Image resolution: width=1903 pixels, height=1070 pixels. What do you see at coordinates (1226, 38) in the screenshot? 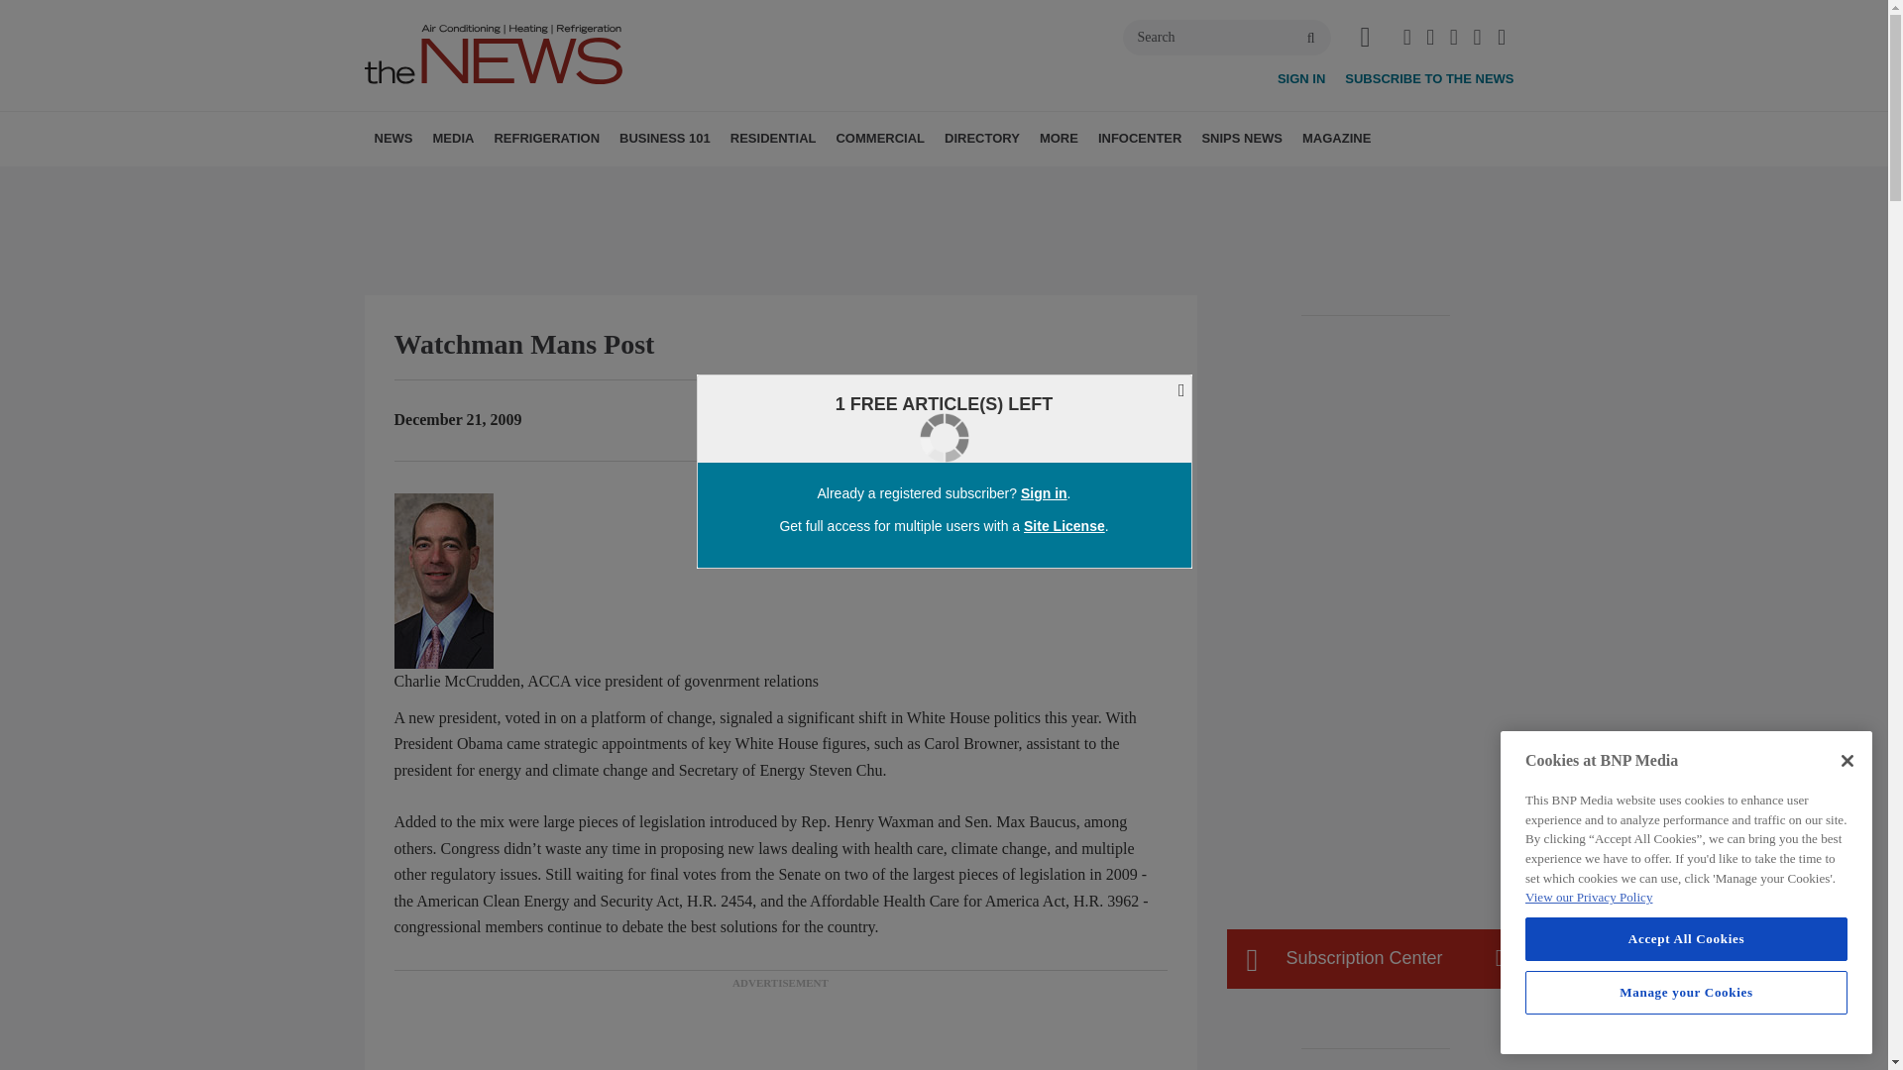
I see `Search` at bounding box center [1226, 38].